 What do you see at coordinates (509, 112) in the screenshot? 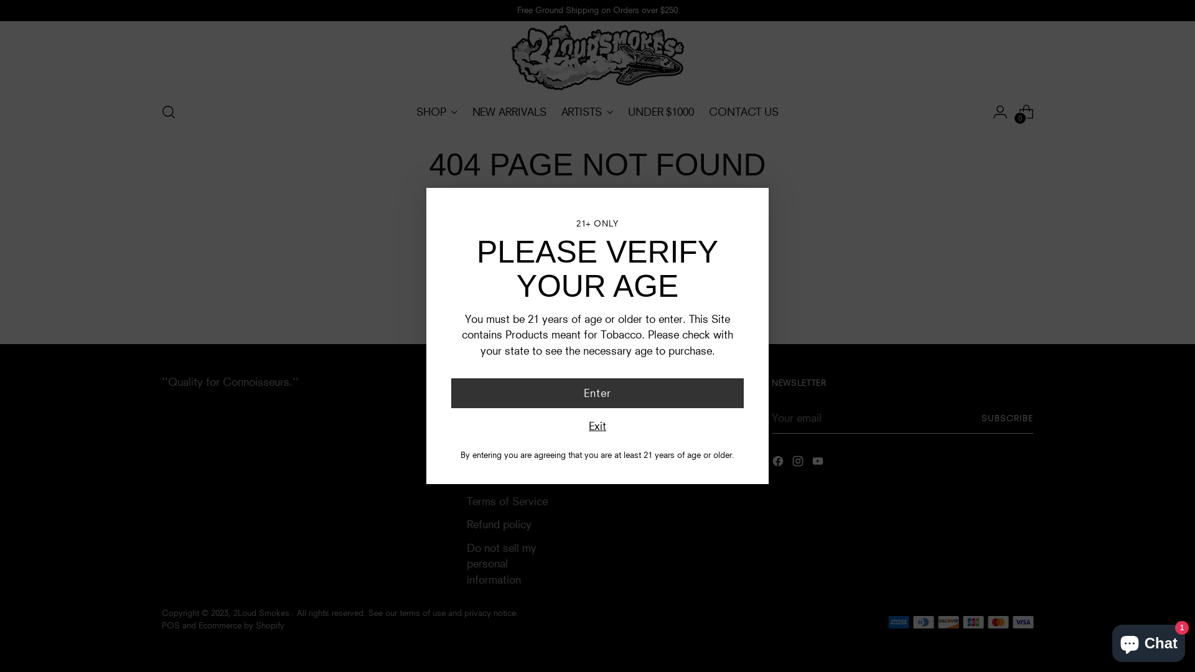
I see `NEW ARRIVALS` at bounding box center [509, 112].